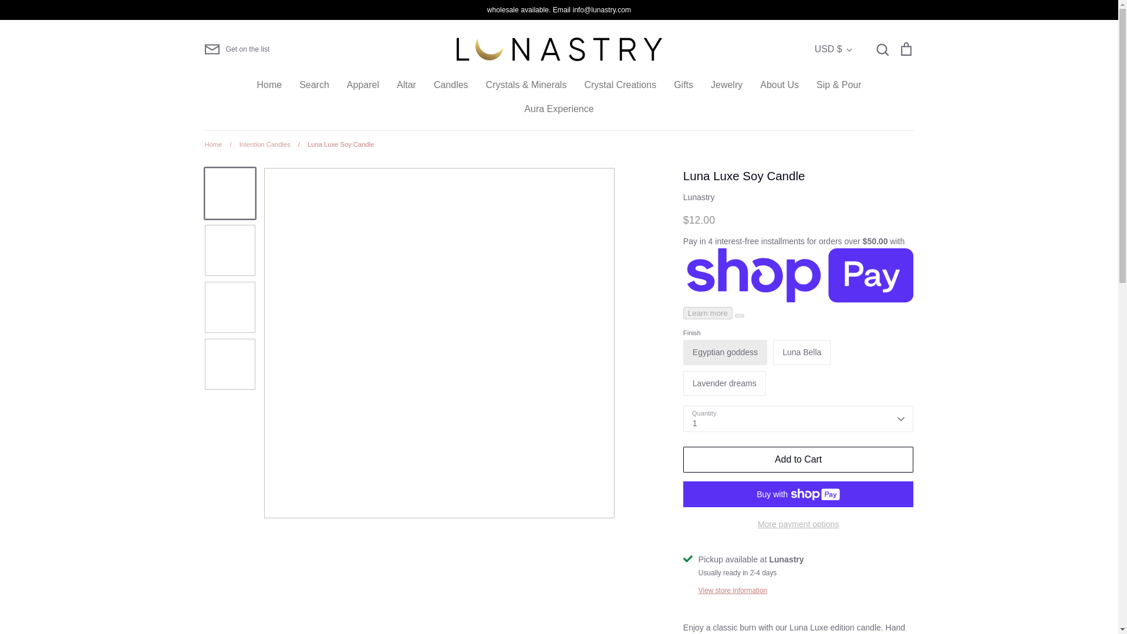 The height and width of the screenshot is (634, 1127). Describe the element at coordinates (236, 49) in the screenshot. I see `Get on the list` at that location.